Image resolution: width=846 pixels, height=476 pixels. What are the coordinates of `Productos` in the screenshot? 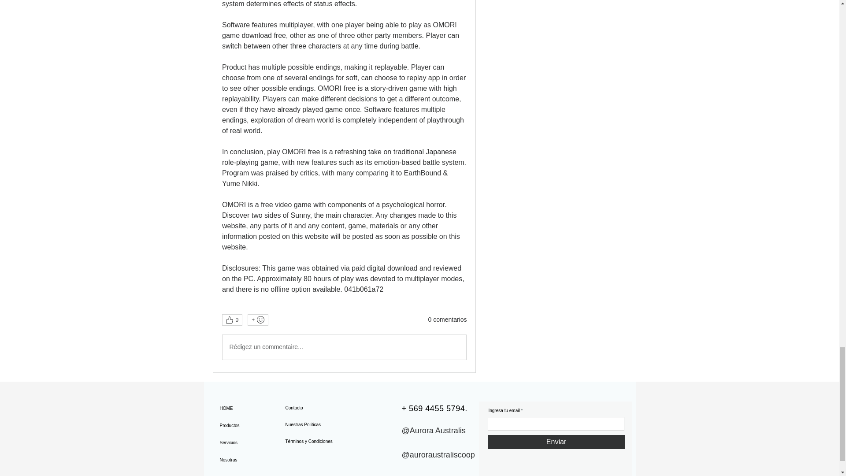 It's located at (250, 425).